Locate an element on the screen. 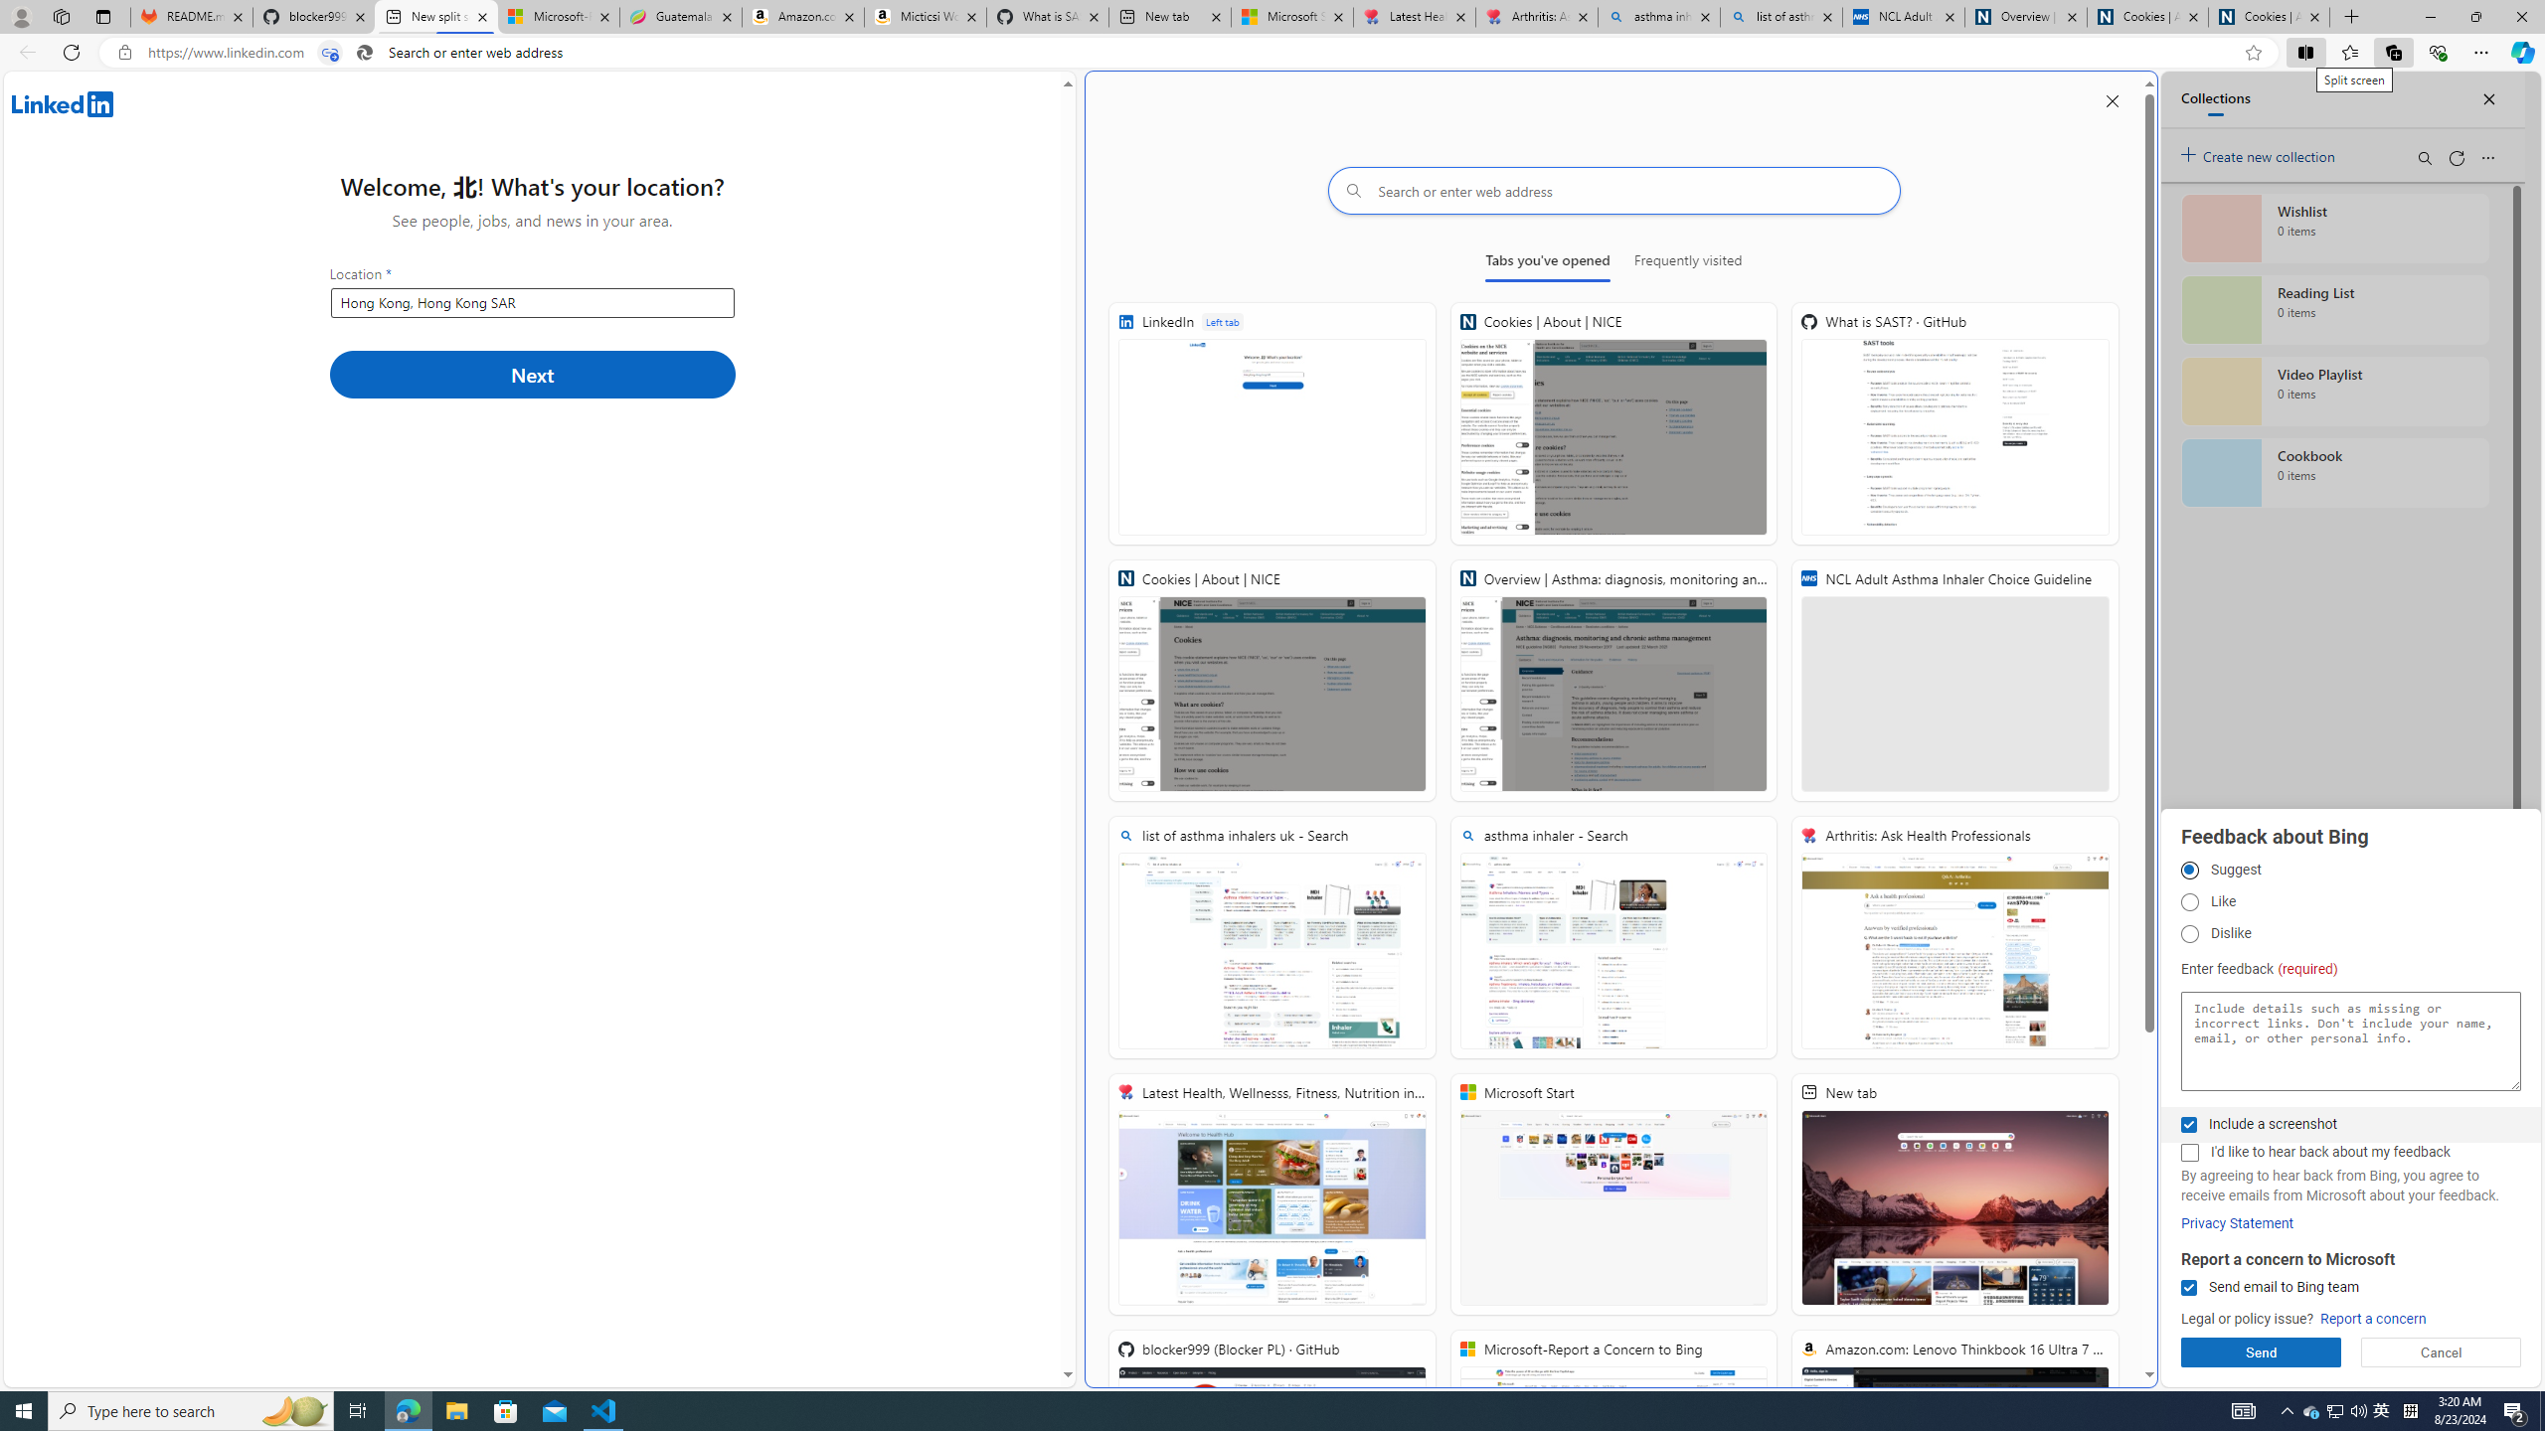 Image resolution: width=2545 pixels, height=1431 pixels. Search icon is located at coordinates (365, 53).